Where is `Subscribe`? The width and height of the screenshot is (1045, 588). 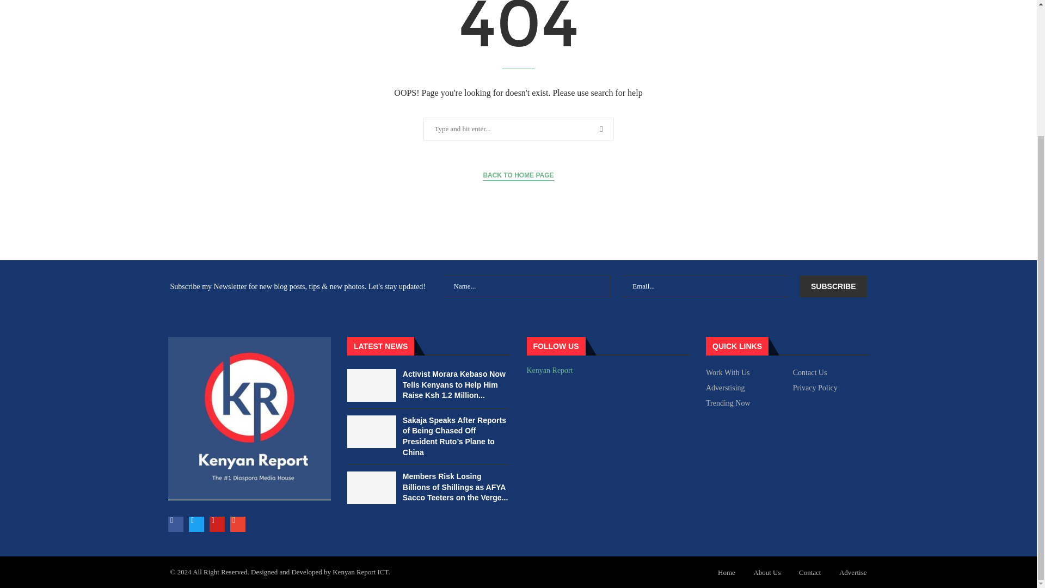
Subscribe is located at coordinates (833, 286).